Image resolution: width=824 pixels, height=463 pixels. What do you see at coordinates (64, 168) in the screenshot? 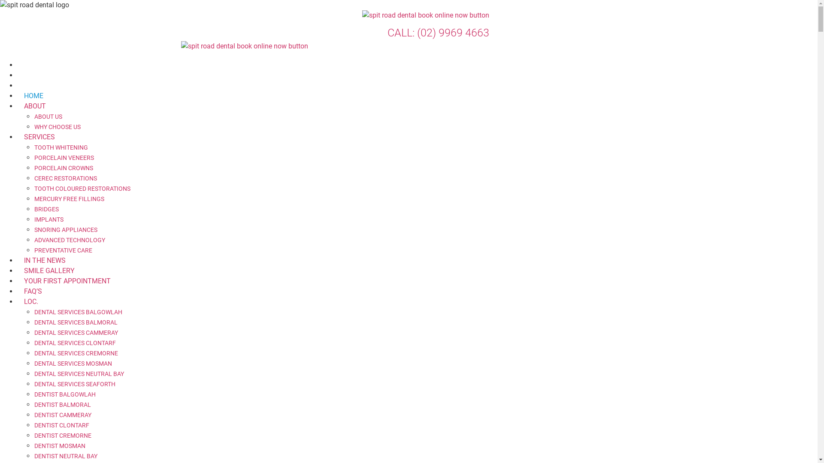
I see `PORCELAIN CROWNS` at bounding box center [64, 168].